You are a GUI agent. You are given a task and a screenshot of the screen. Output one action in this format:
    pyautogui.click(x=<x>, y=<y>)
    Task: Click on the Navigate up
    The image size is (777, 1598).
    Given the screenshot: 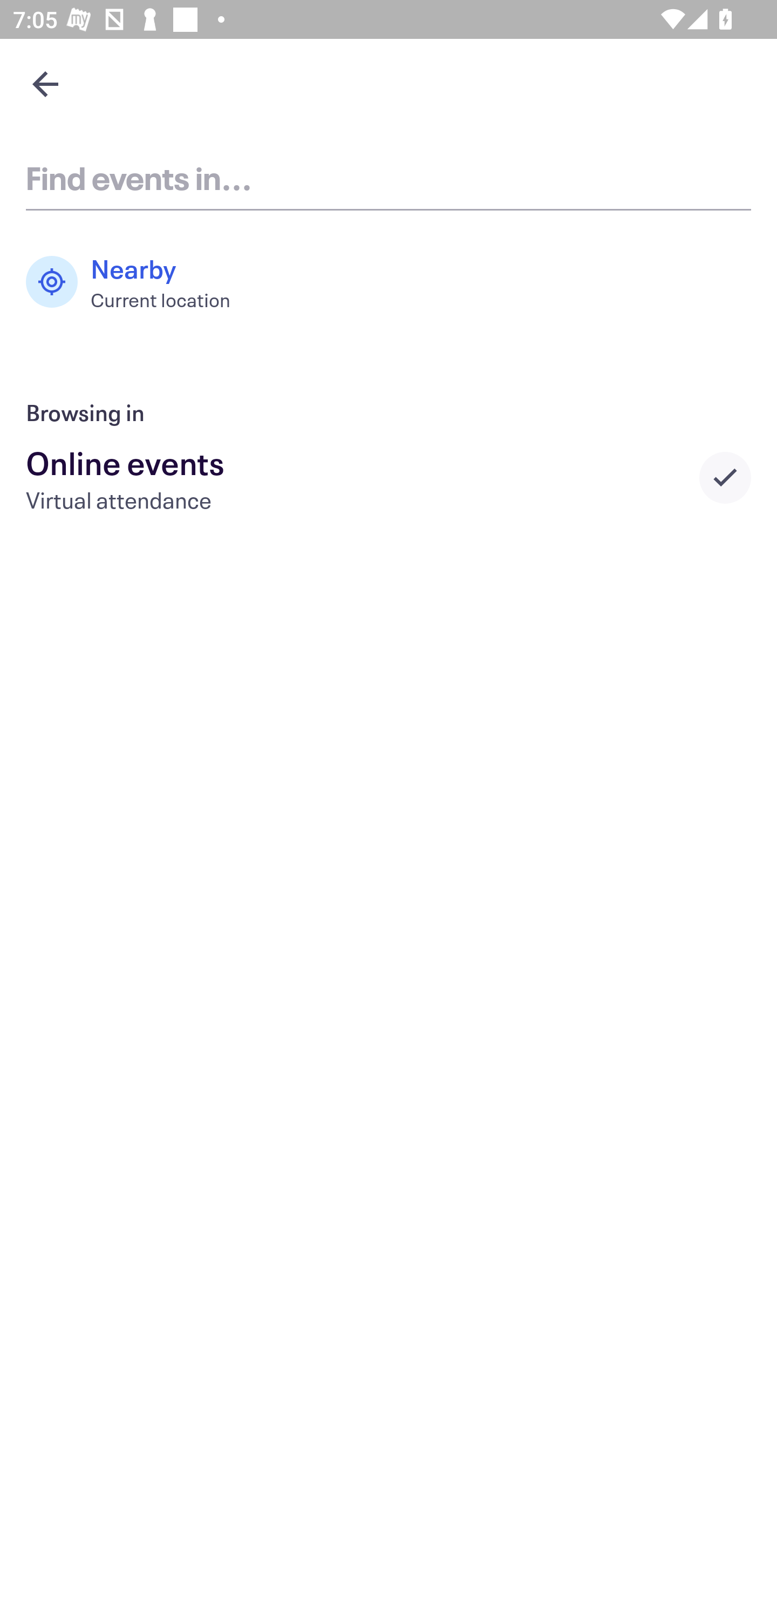 What is the action you would take?
    pyautogui.click(x=45, y=84)
    